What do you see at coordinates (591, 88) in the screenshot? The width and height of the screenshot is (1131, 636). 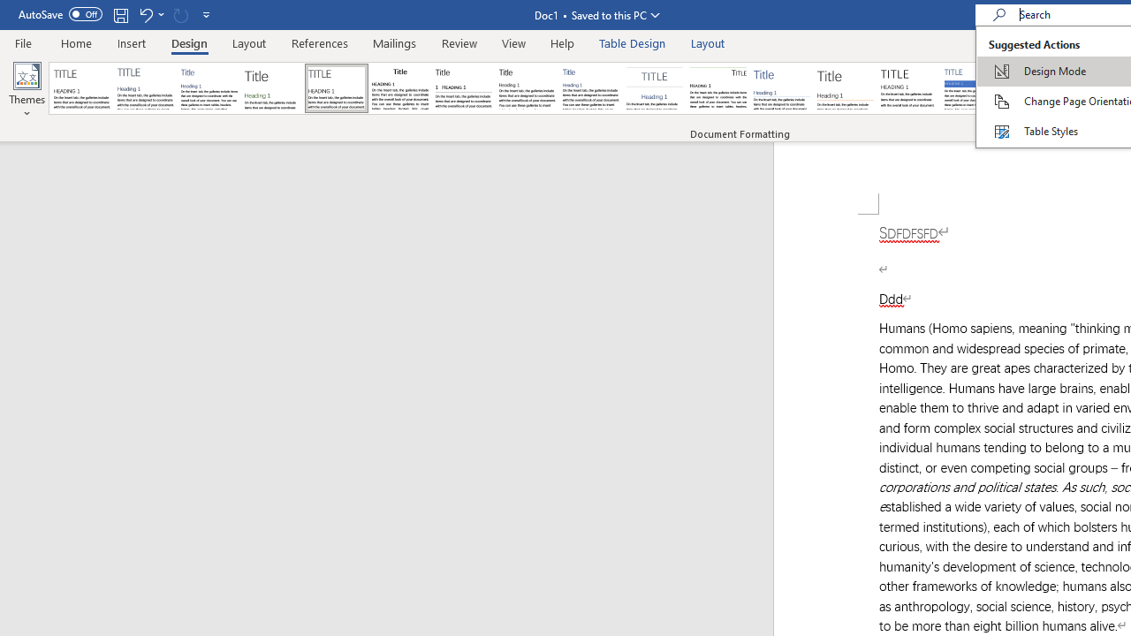 I see `Casual` at bounding box center [591, 88].